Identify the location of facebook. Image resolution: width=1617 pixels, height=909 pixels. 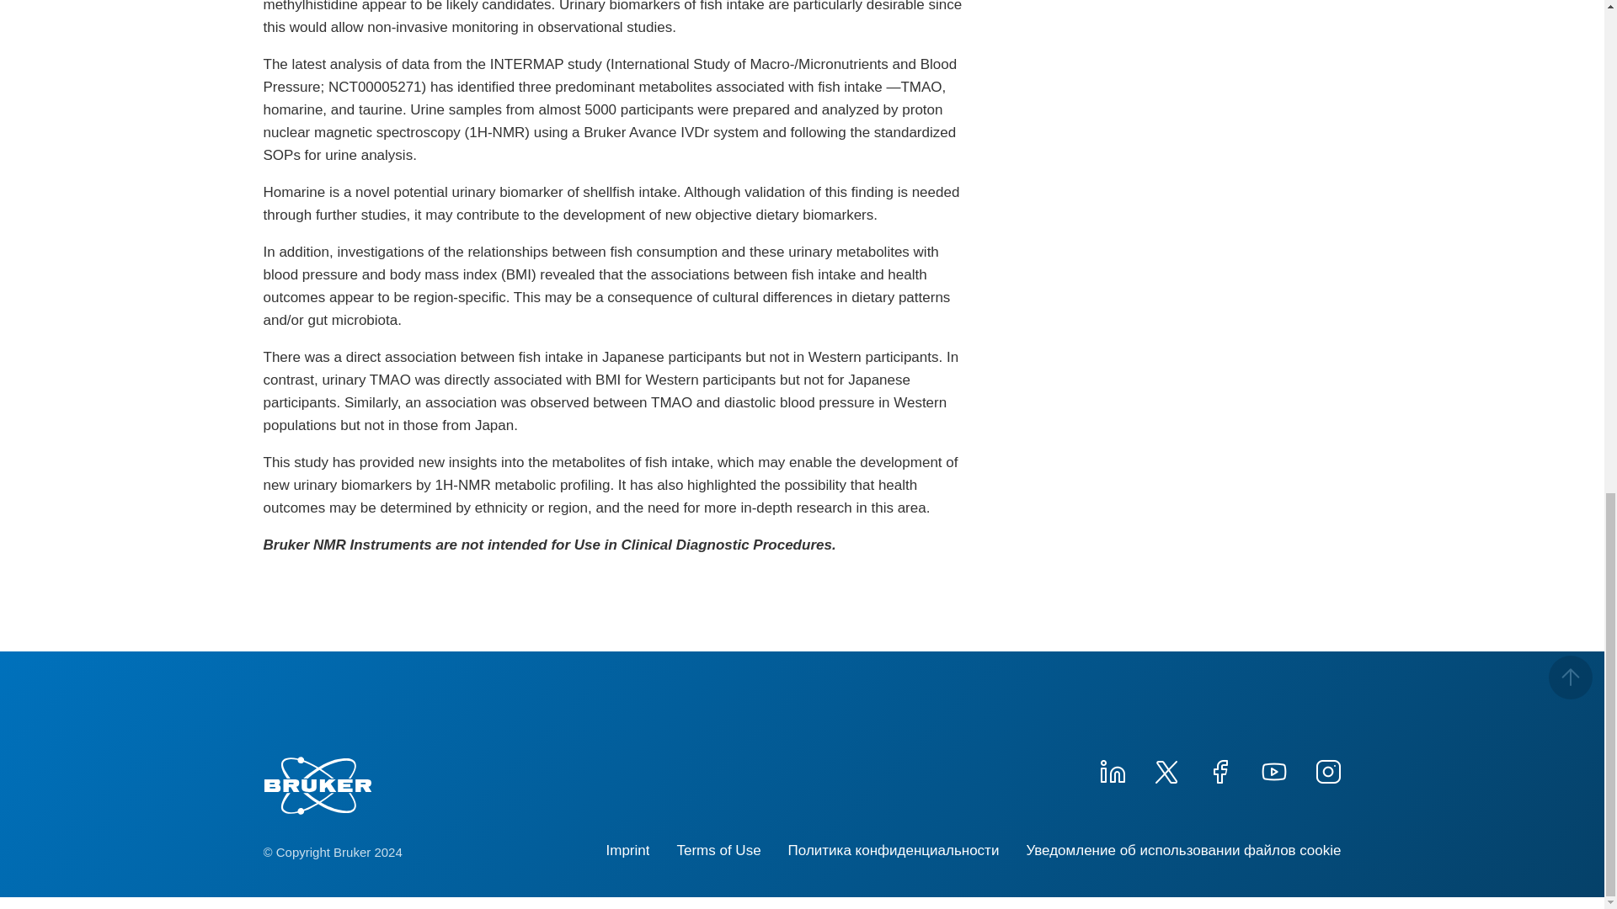
(1219, 769).